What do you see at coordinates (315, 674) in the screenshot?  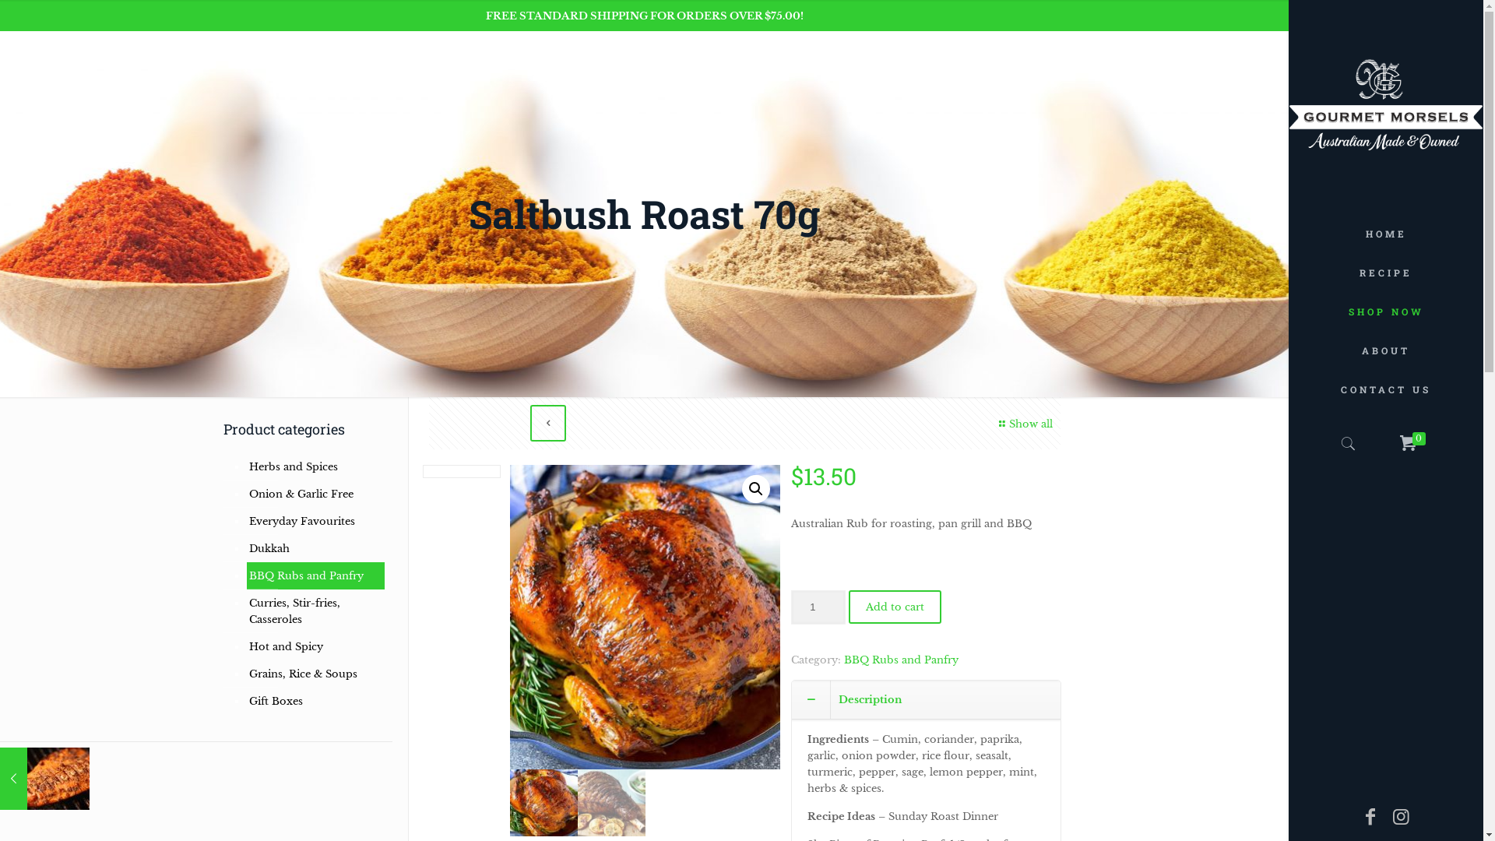 I see `Grains, Rice & Soups` at bounding box center [315, 674].